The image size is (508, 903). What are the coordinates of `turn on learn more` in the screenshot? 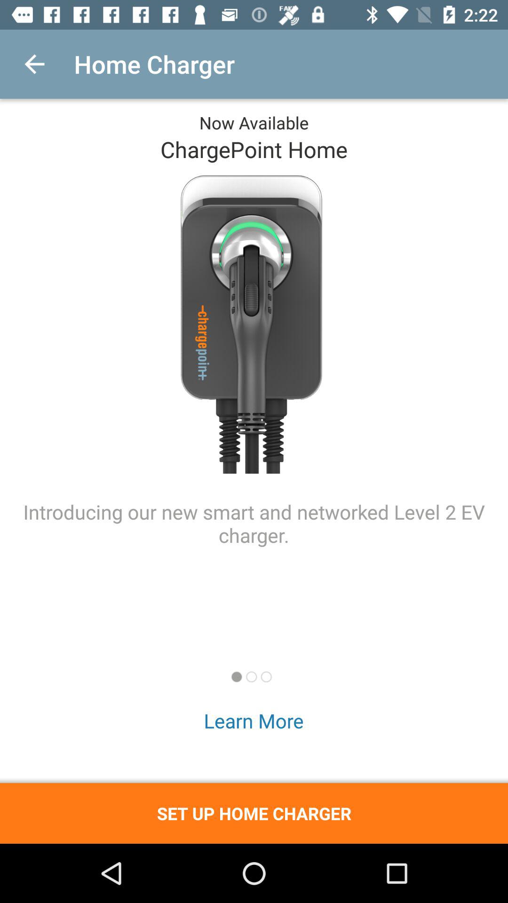 It's located at (254, 721).